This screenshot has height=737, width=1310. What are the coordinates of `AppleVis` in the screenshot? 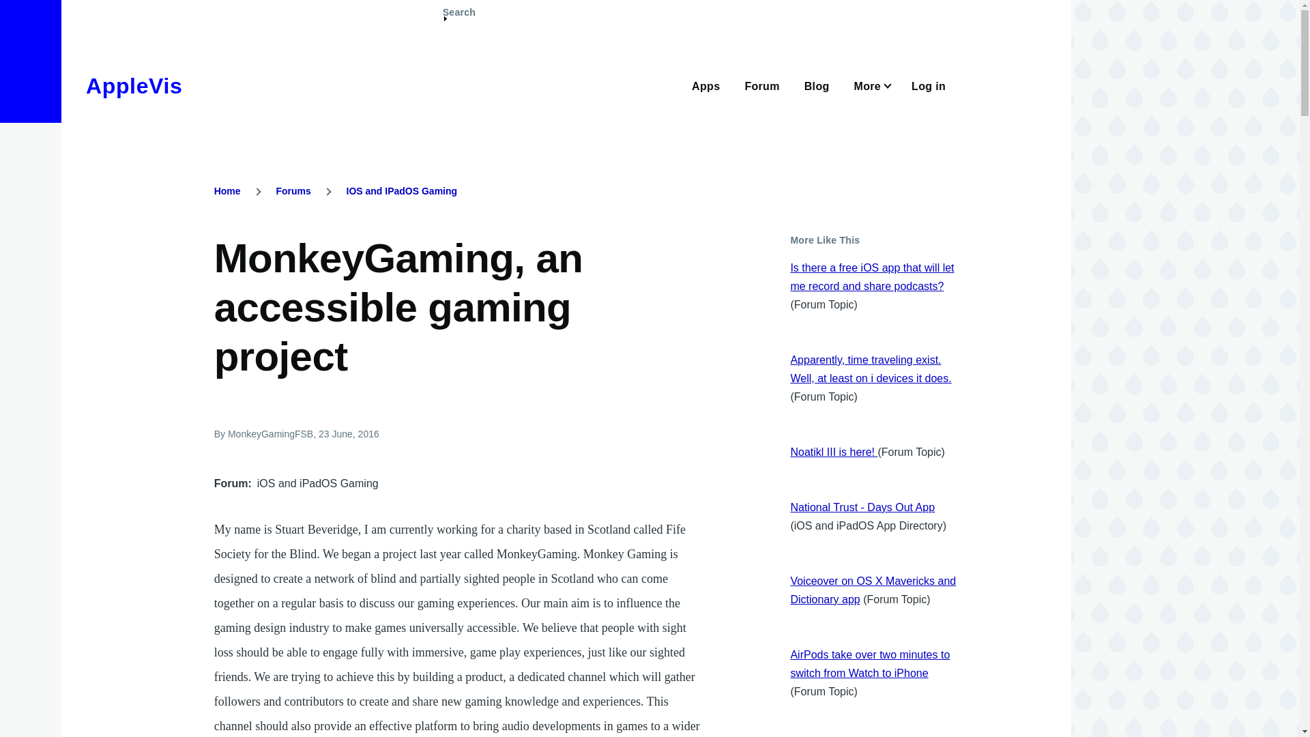 It's located at (134, 86).